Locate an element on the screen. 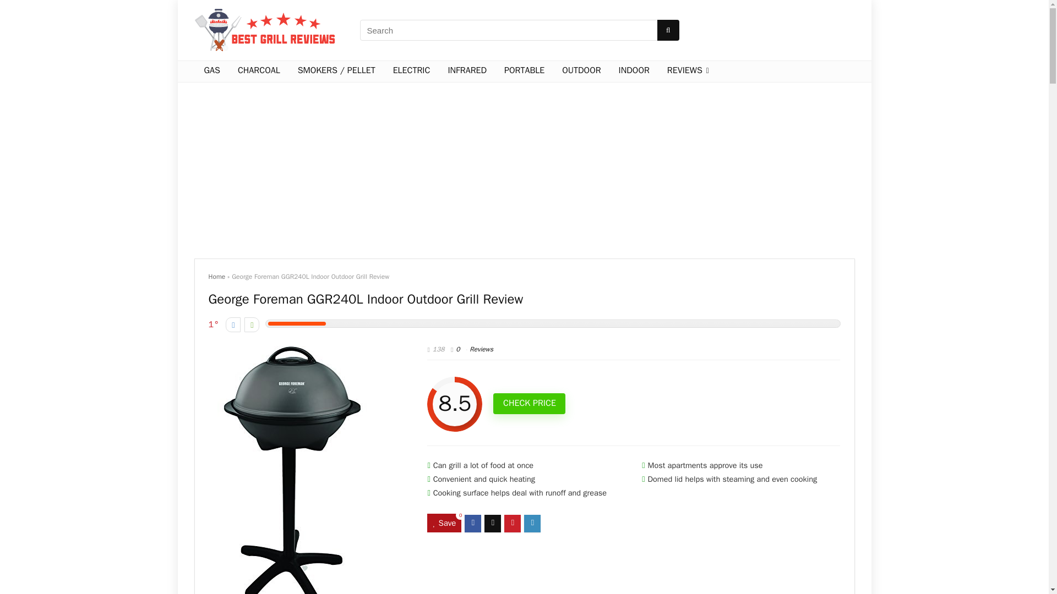 Image resolution: width=1057 pixels, height=594 pixels. INFRARED is located at coordinates (465, 71).